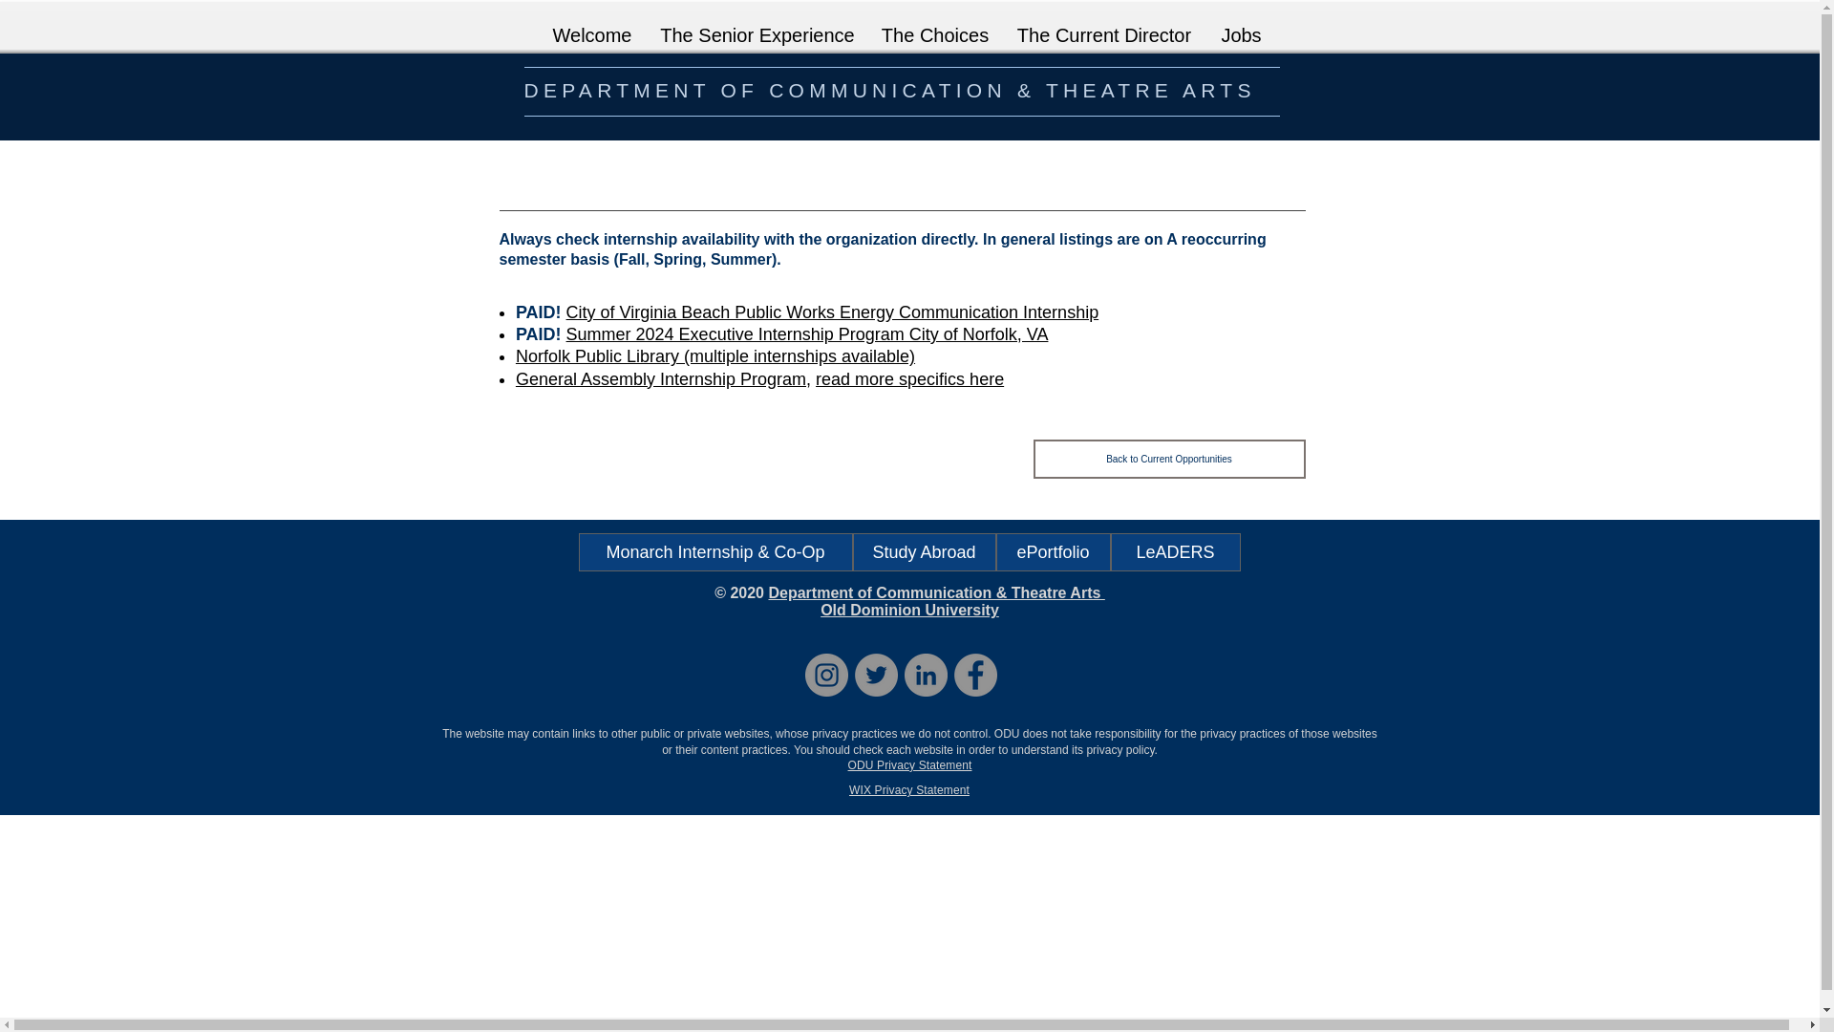 The image size is (1834, 1032). I want to click on General Assembly Internship Program, so click(661, 378).